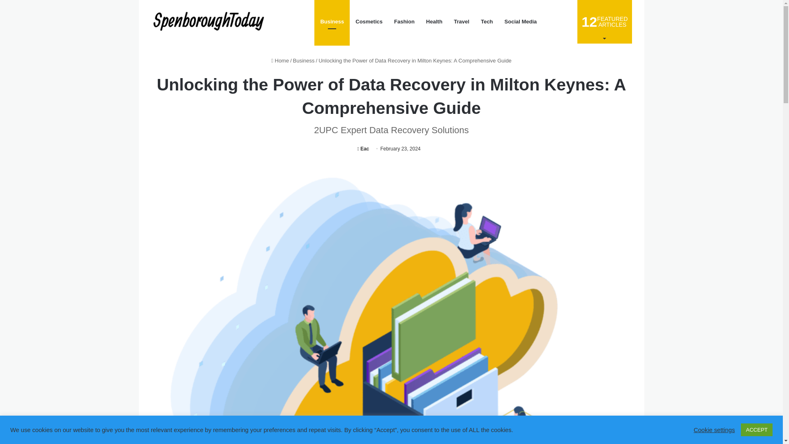 This screenshot has width=789, height=444. What do you see at coordinates (210, 22) in the screenshot?
I see `Business` at bounding box center [210, 22].